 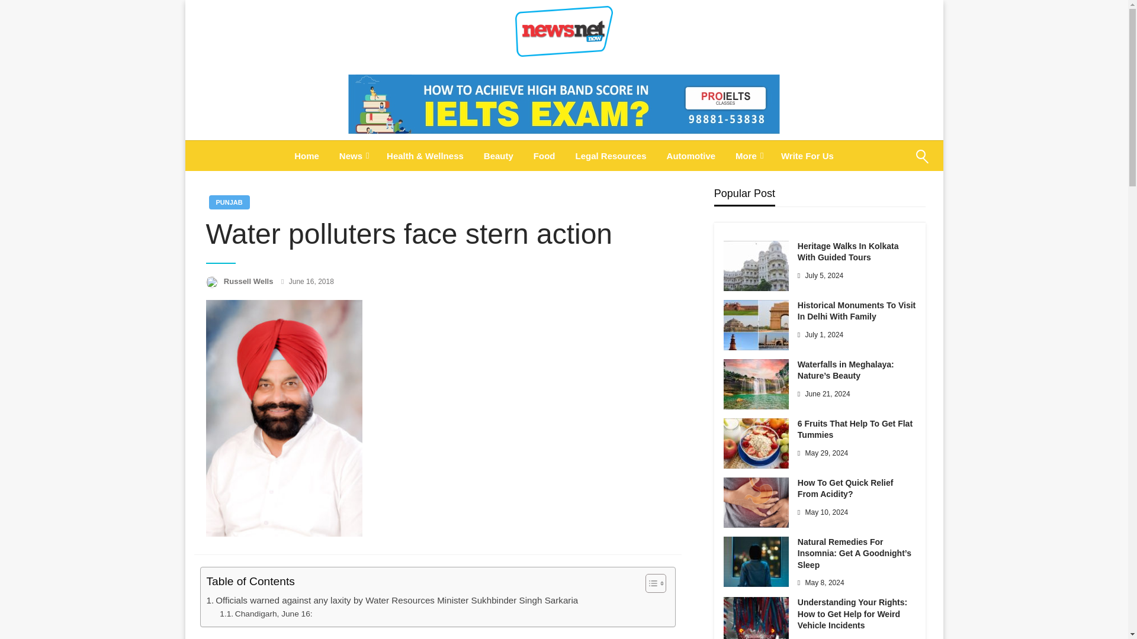 I want to click on Russell Wells, so click(x=249, y=280).